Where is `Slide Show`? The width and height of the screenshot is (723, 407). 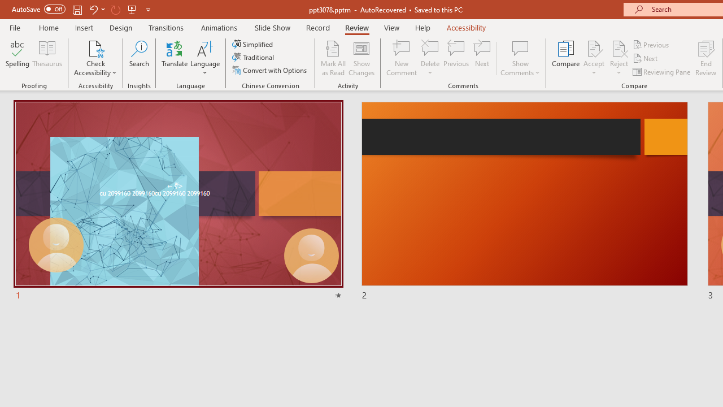
Slide Show is located at coordinates (272, 27).